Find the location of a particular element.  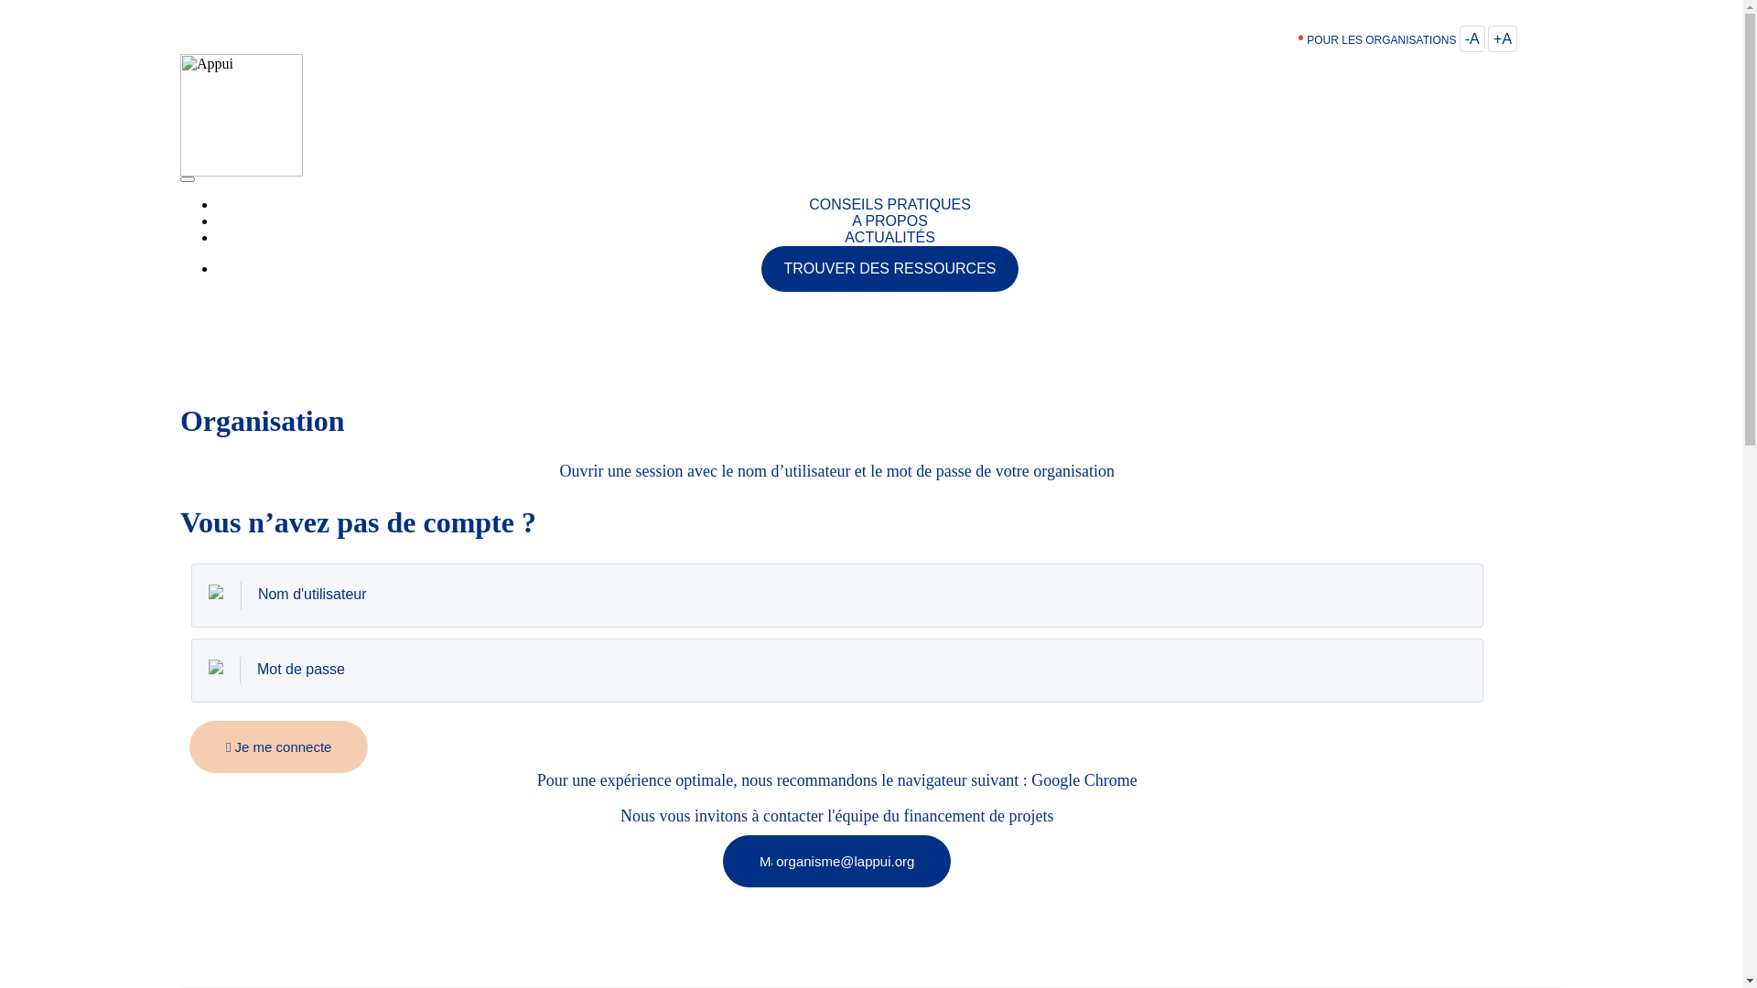

A PROPOS is located at coordinates (889, 221).